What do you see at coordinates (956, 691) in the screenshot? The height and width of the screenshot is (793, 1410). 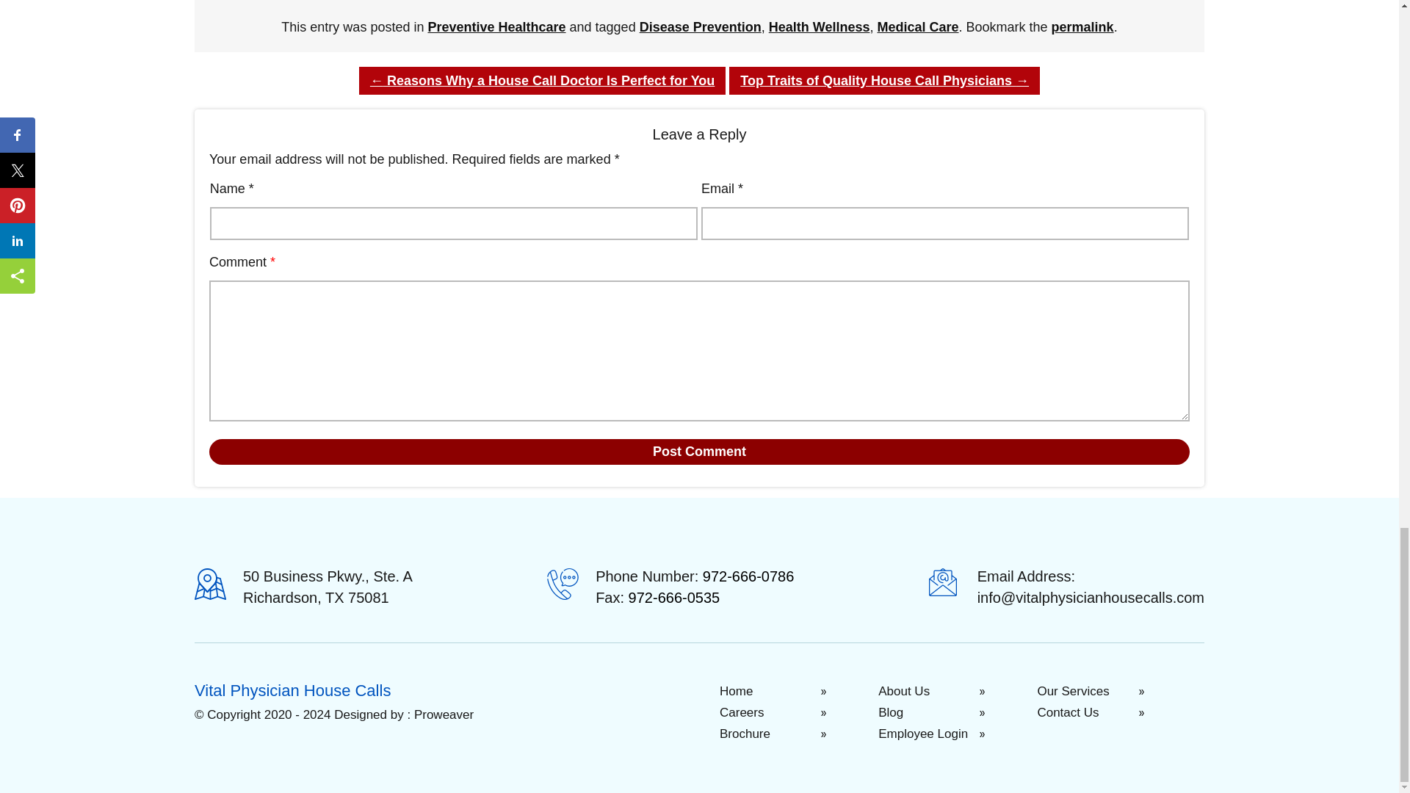 I see `About Us` at bounding box center [956, 691].